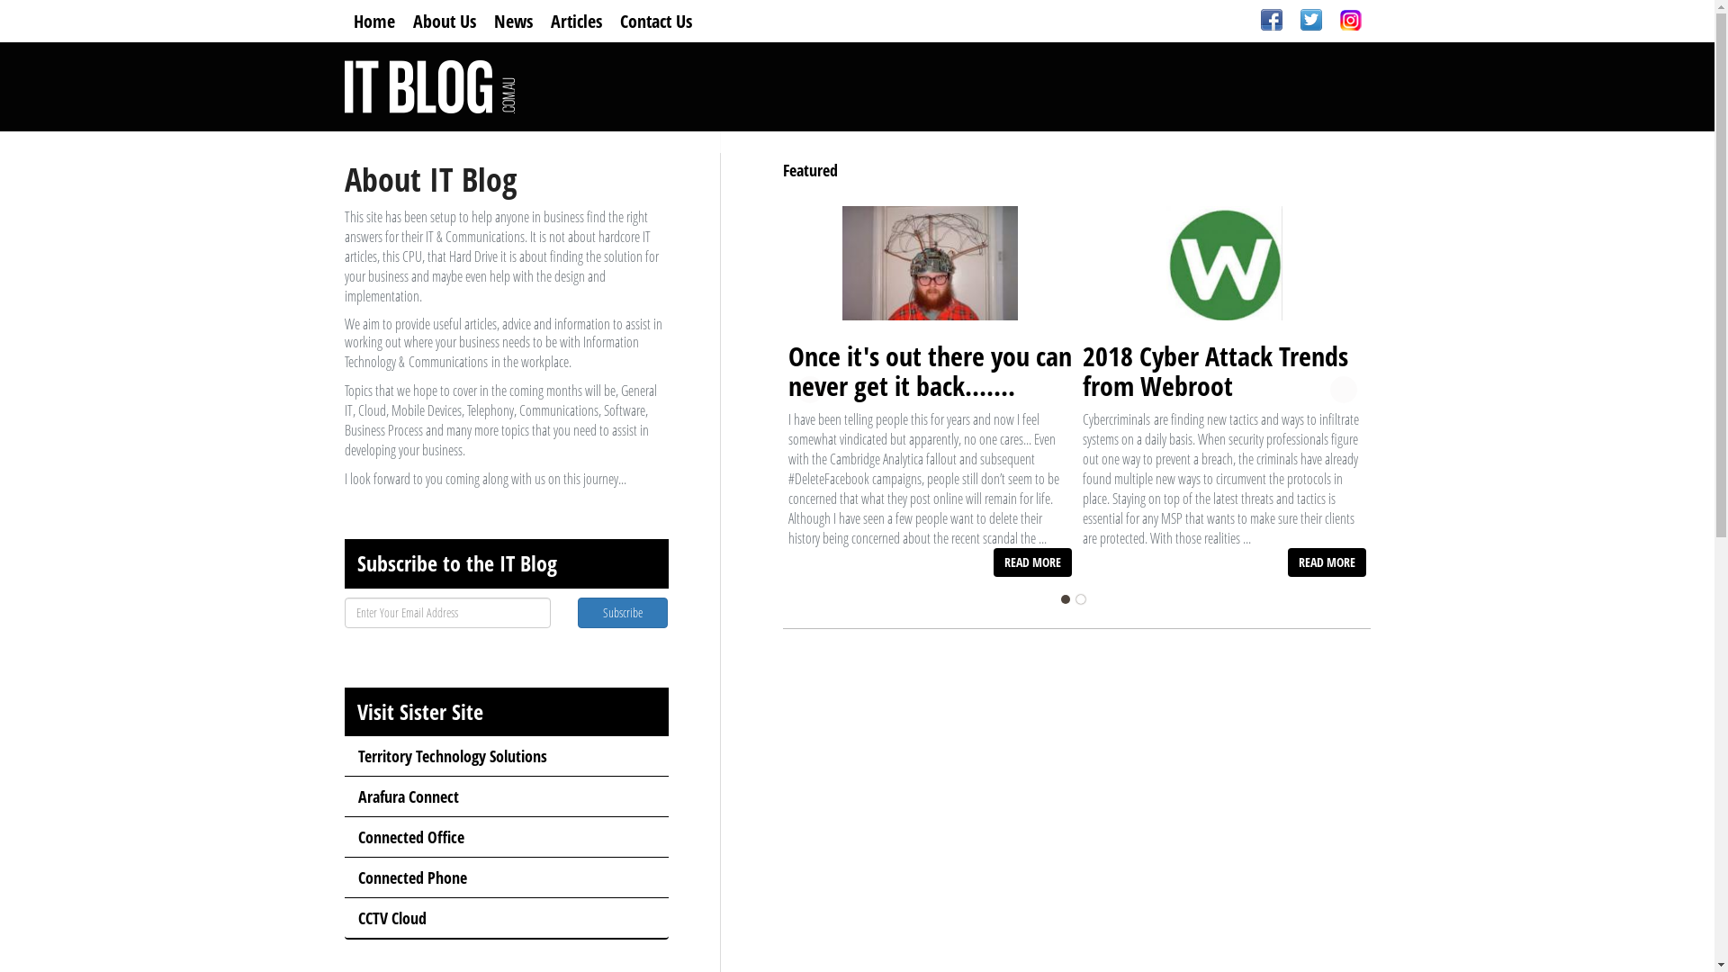 This screenshot has width=1728, height=972. I want to click on Home, so click(373, 22).